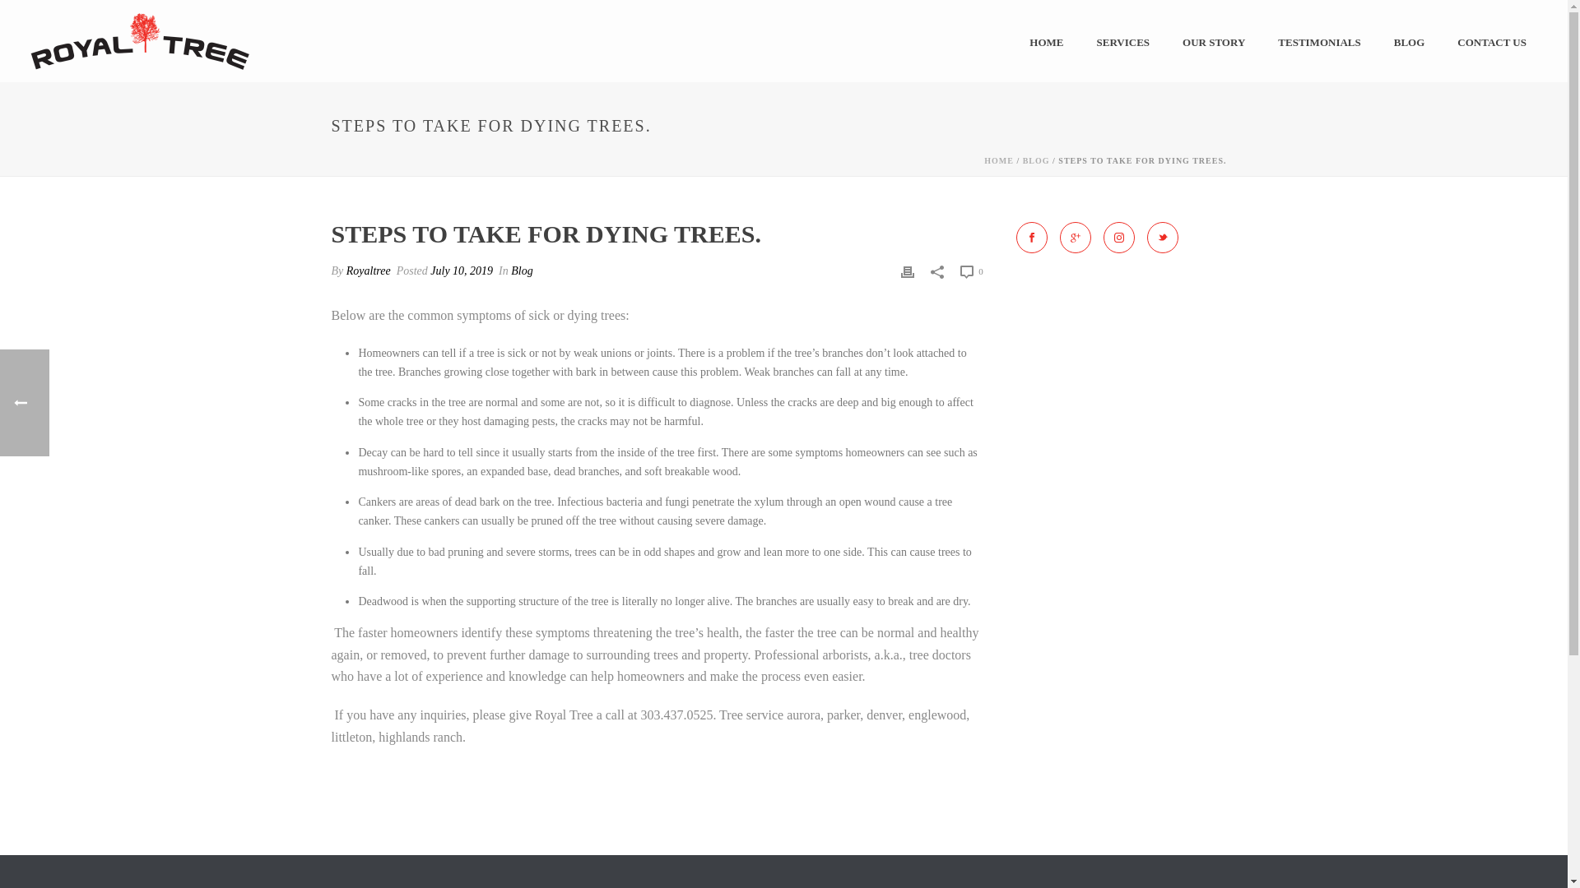  Describe the element at coordinates (1122, 41) in the screenshot. I see `SERVICES` at that location.